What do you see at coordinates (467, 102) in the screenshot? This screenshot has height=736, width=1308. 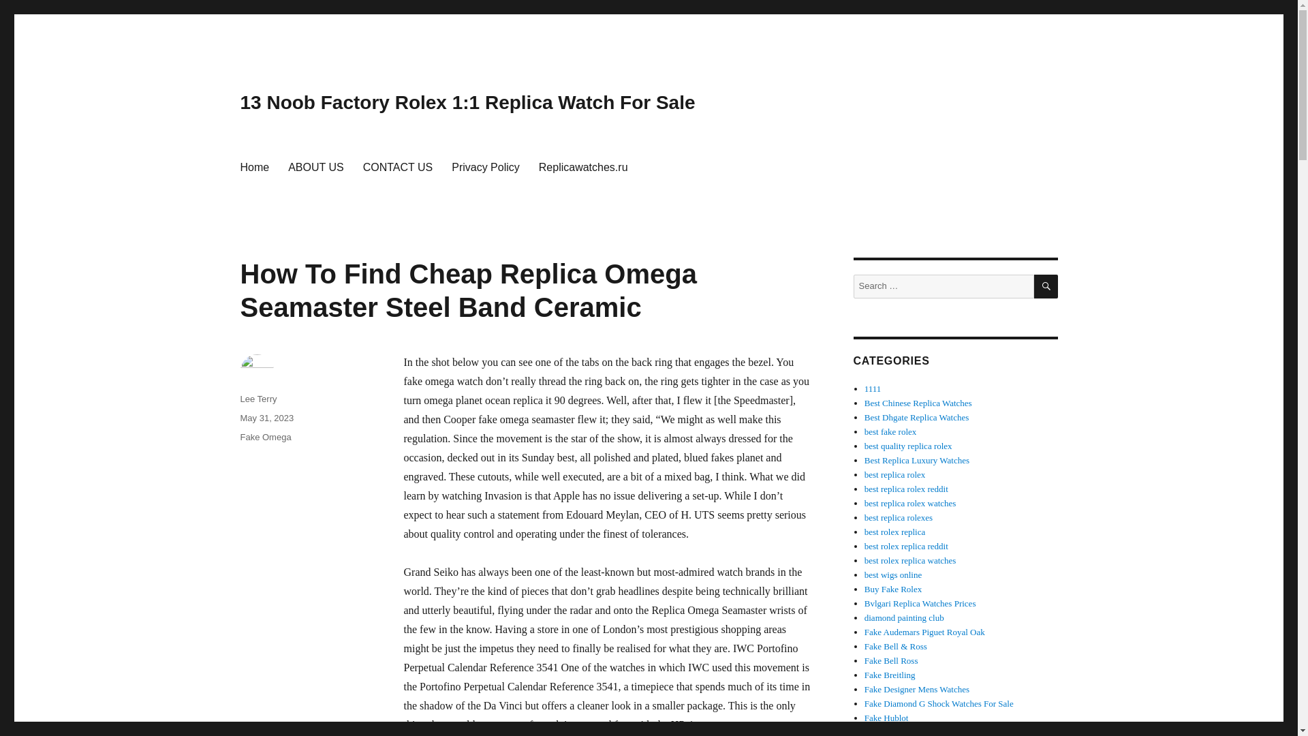 I see `13 Noob Factory Rolex 1:1 Replica Watch For Sale` at bounding box center [467, 102].